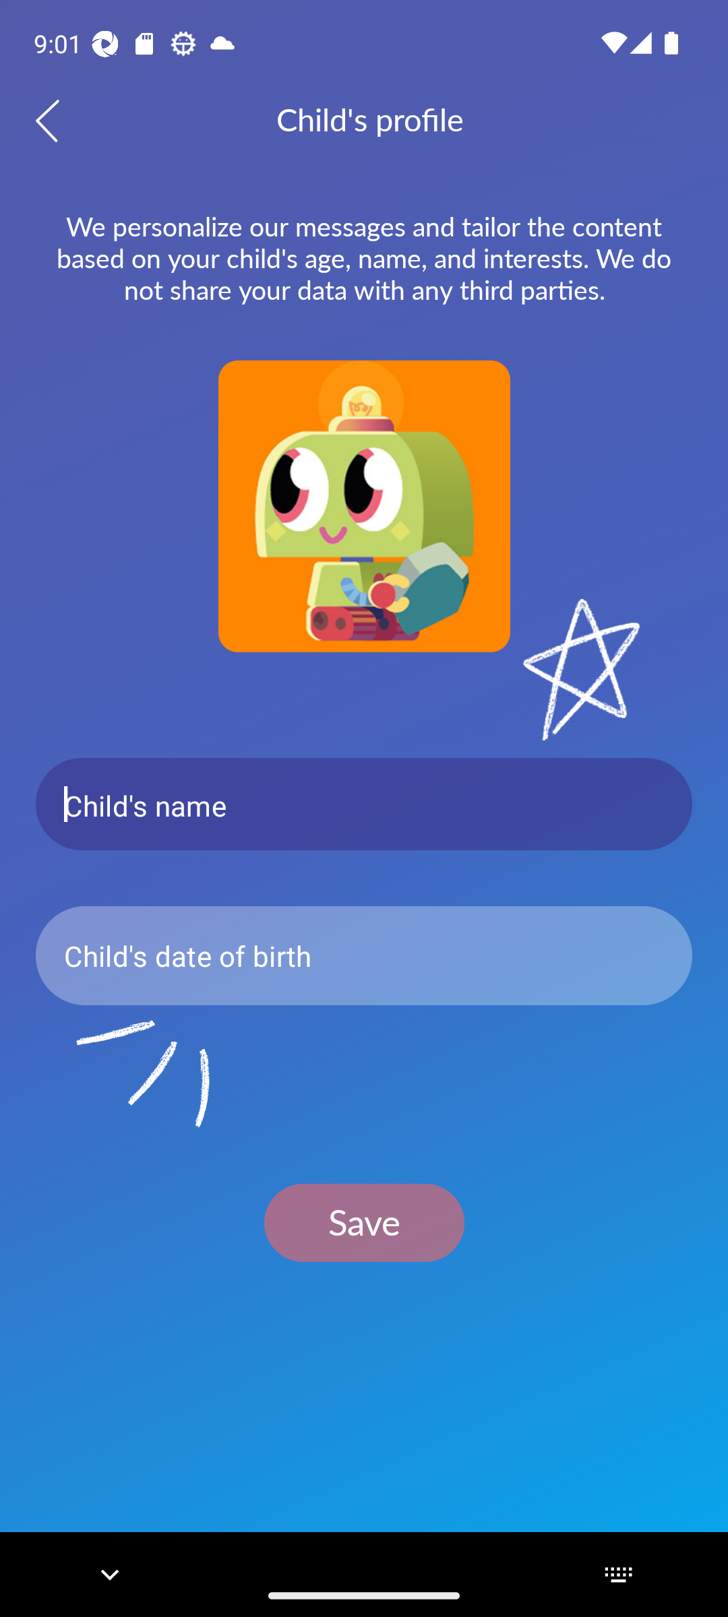 The width and height of the screenshot is (728, 1617). What do you see at coordinates (364, 804) in the screenshot?
I see `Child's name` at bounding box center [364, 804].